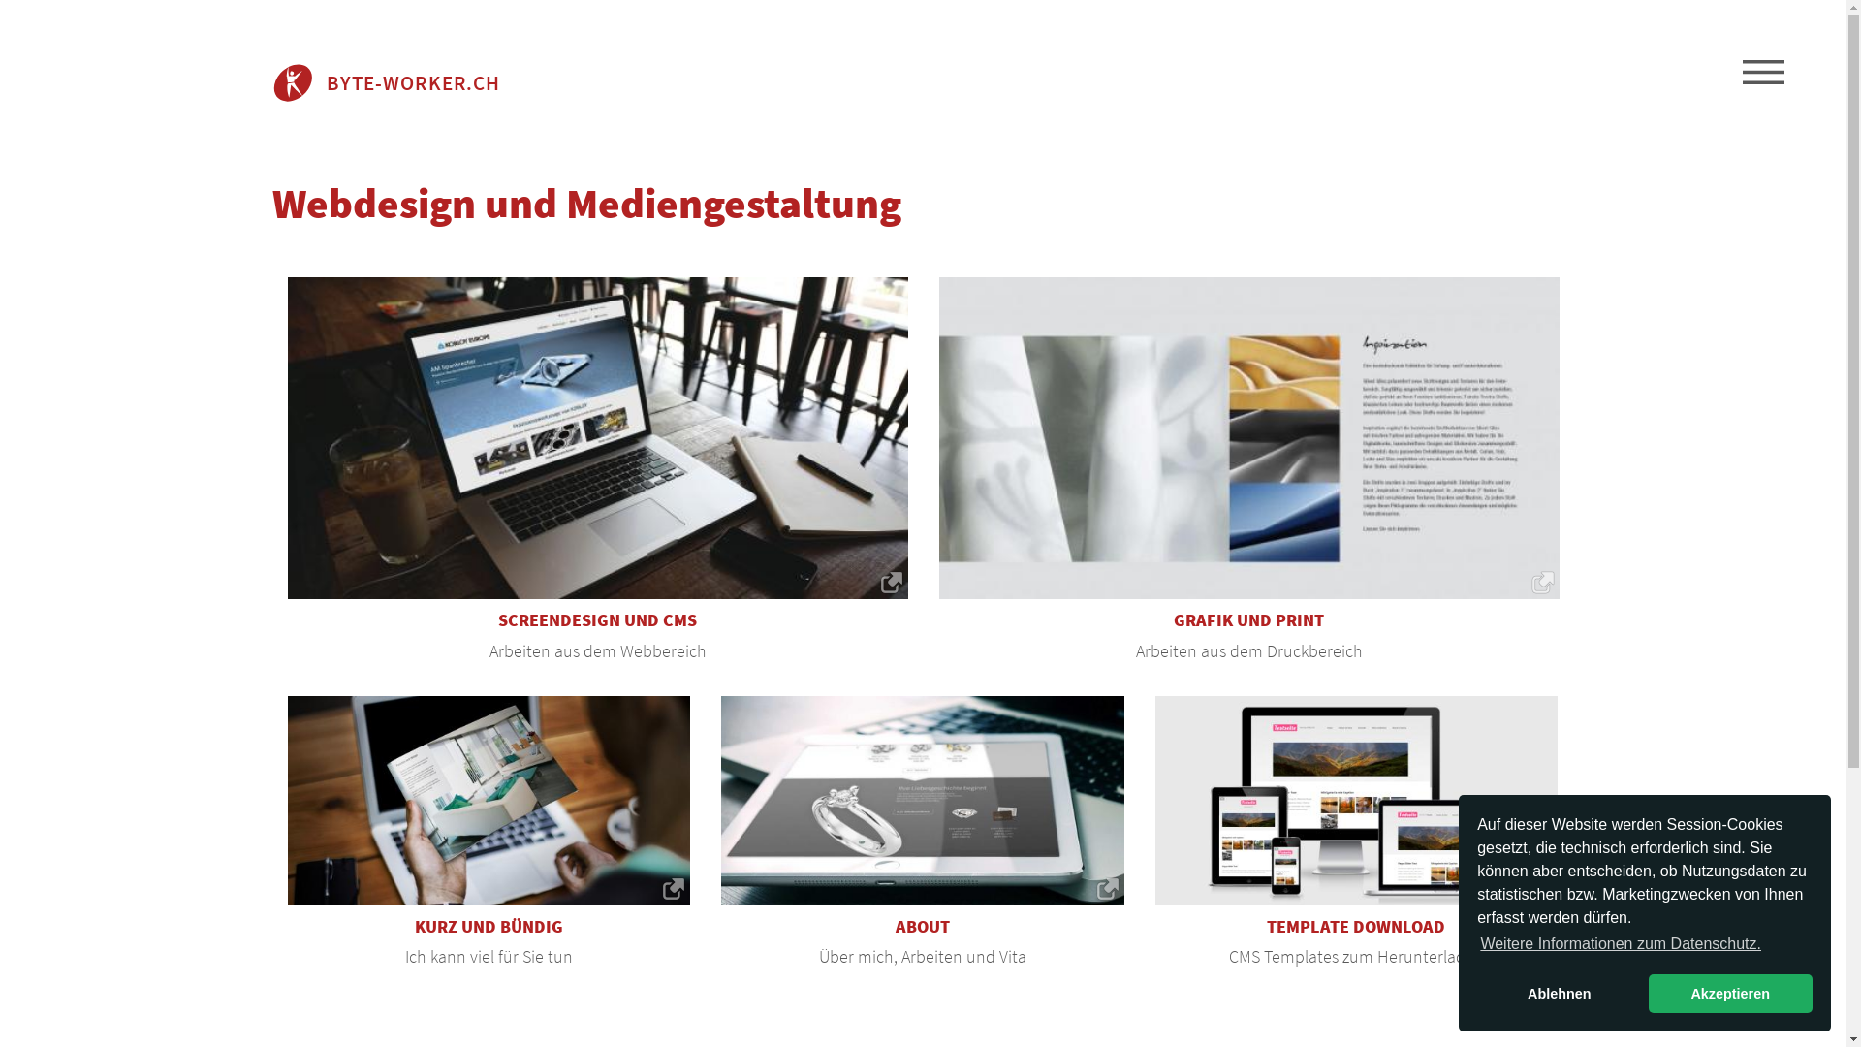 Image resolution: width=1861 pixels, height=1047 pixels. What do you see at coordinates (1559, 994) in the screenshot?
I see `Ablehnen` at bounding box center [1559, 994].